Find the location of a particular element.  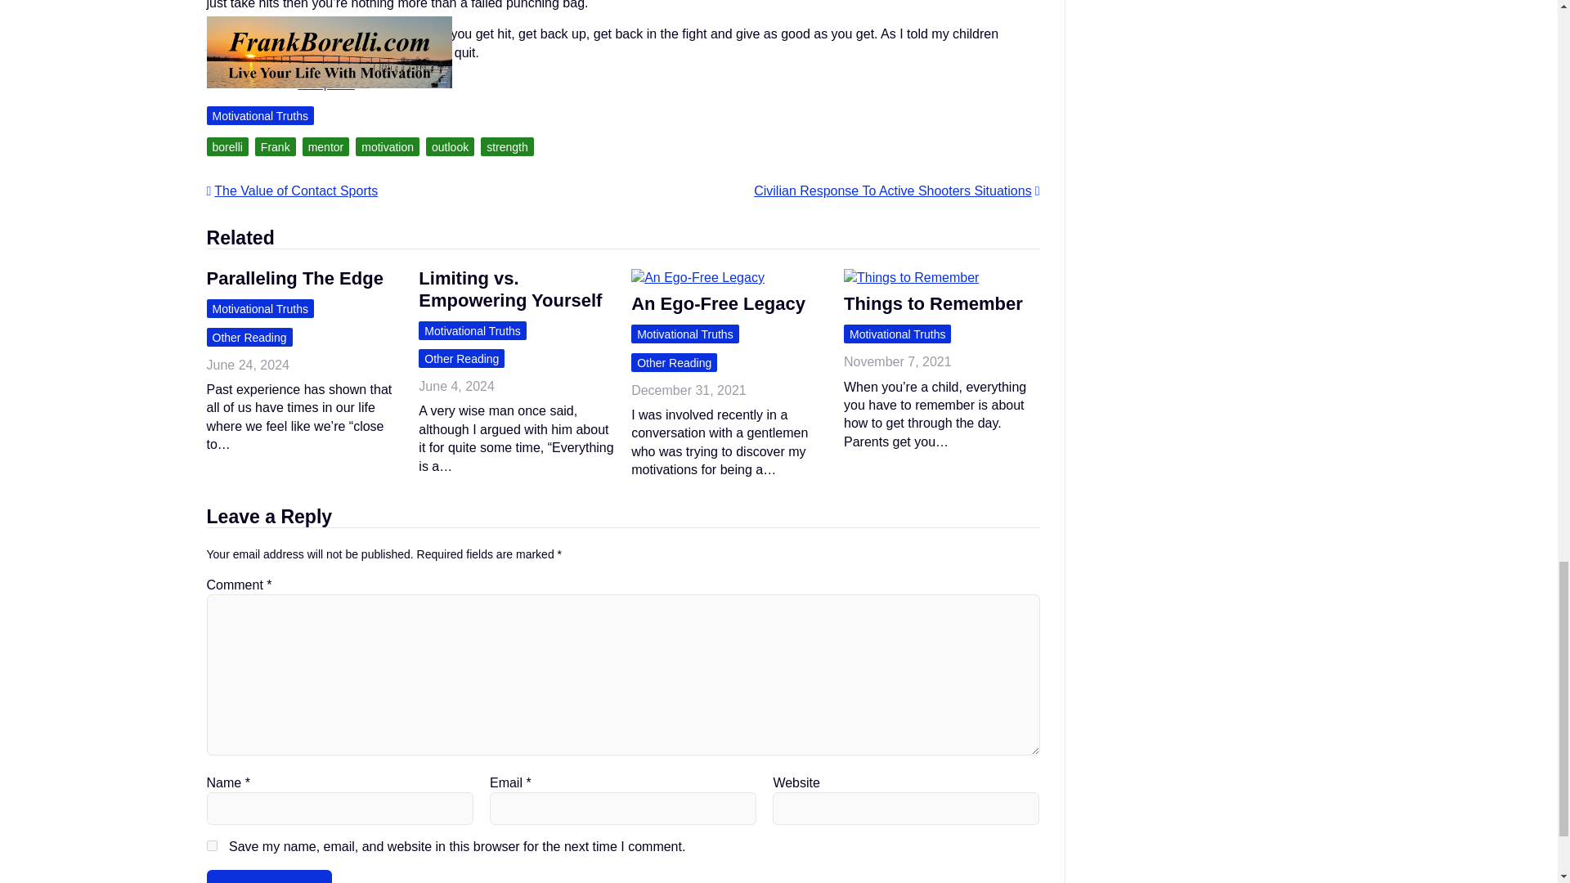

The Value of Contact Sports is located at coordinates (291, 190).